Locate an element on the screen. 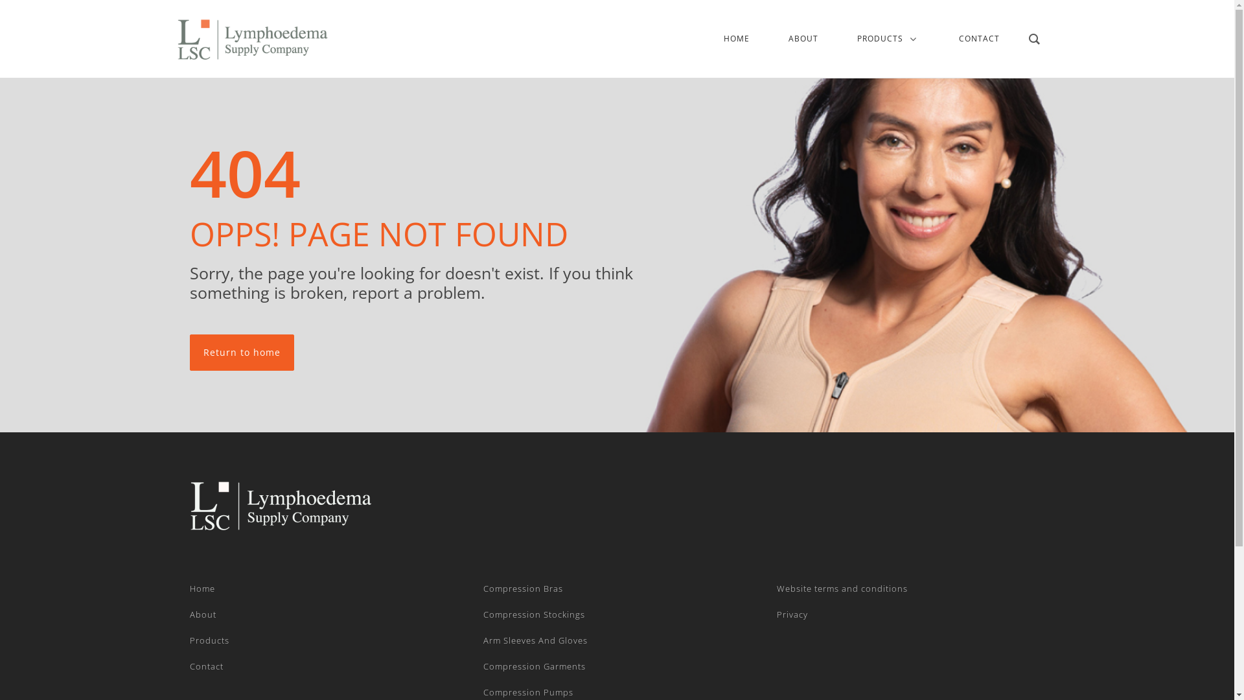 The height and width of the screenshot is (700, 1244). Products is located at coordinates (209, 640).